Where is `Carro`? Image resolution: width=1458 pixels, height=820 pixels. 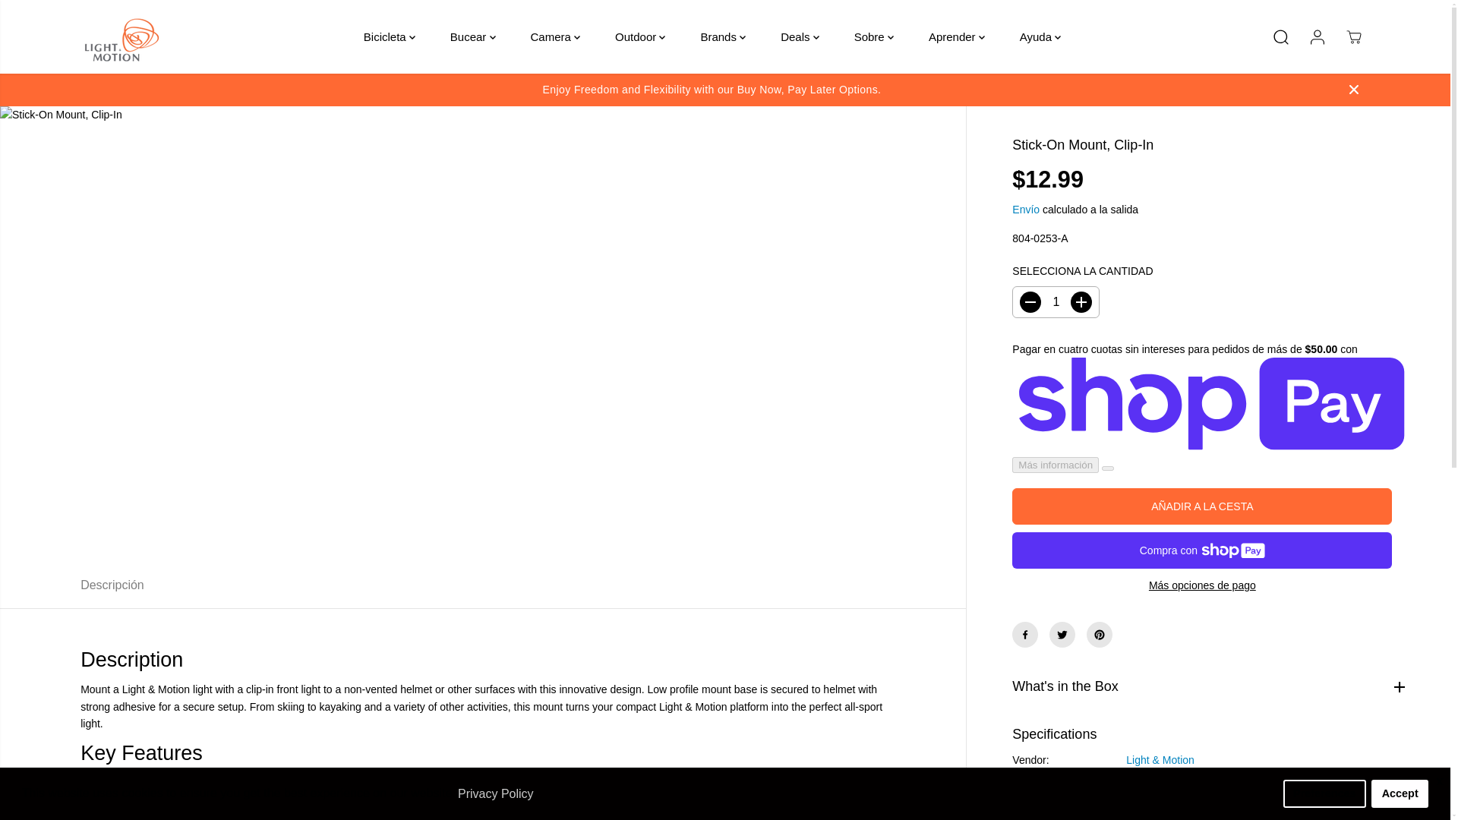
Carro is located at coordinates (1353, 36).